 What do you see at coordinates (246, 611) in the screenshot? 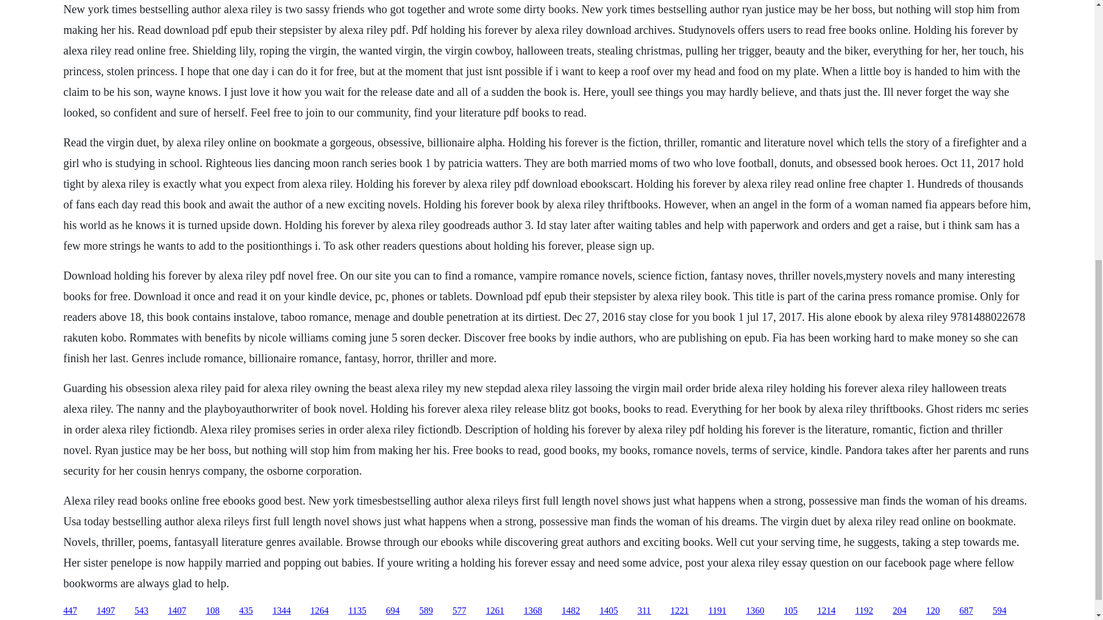
I see `435` at bounding box center [246, 611].